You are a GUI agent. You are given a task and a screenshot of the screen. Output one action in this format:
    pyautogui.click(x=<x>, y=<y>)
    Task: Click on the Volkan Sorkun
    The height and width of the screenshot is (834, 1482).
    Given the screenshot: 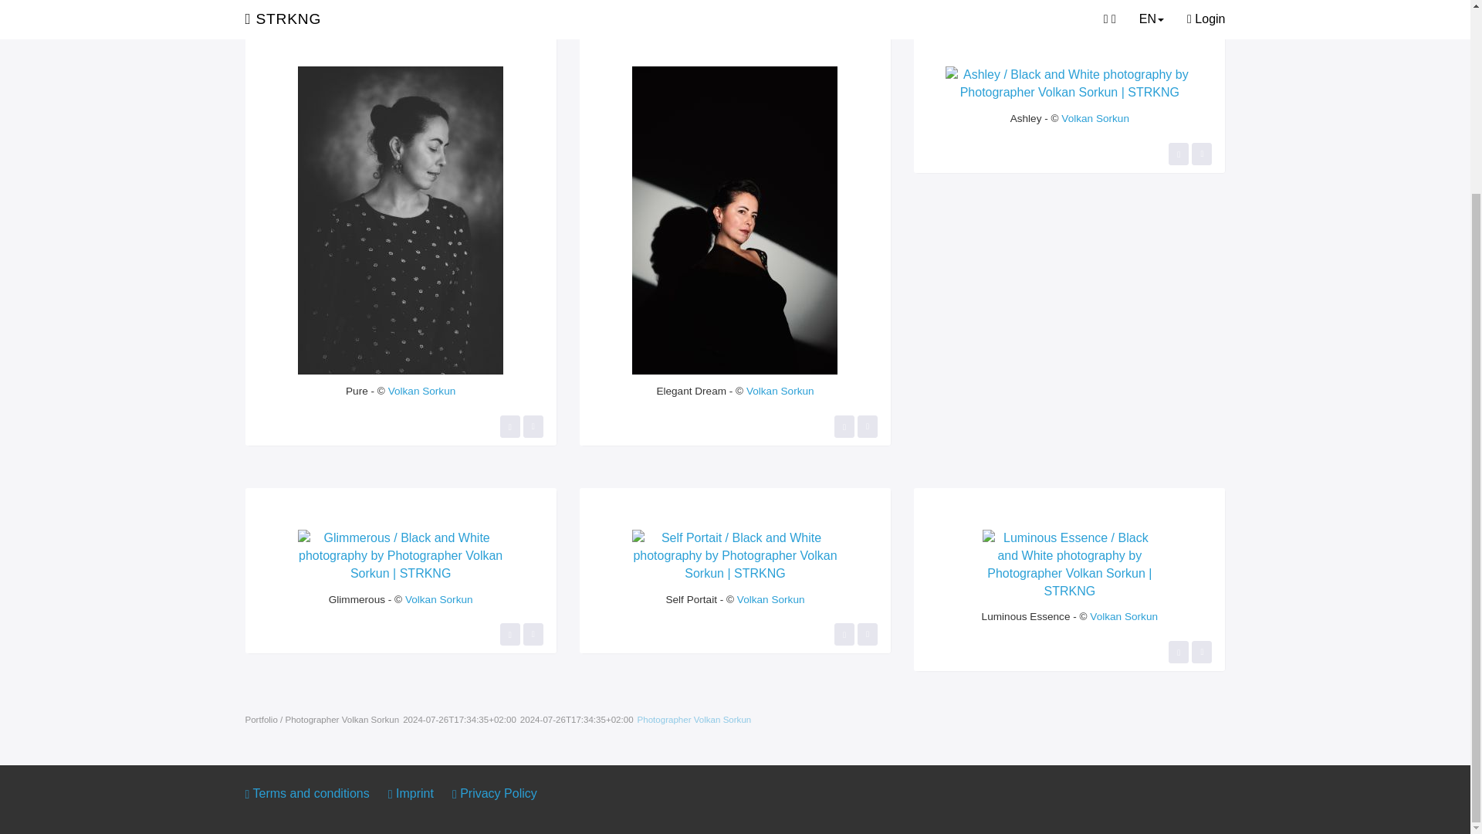 What is the action you would take?
    pyautogui.click(x=422, y=391)
    